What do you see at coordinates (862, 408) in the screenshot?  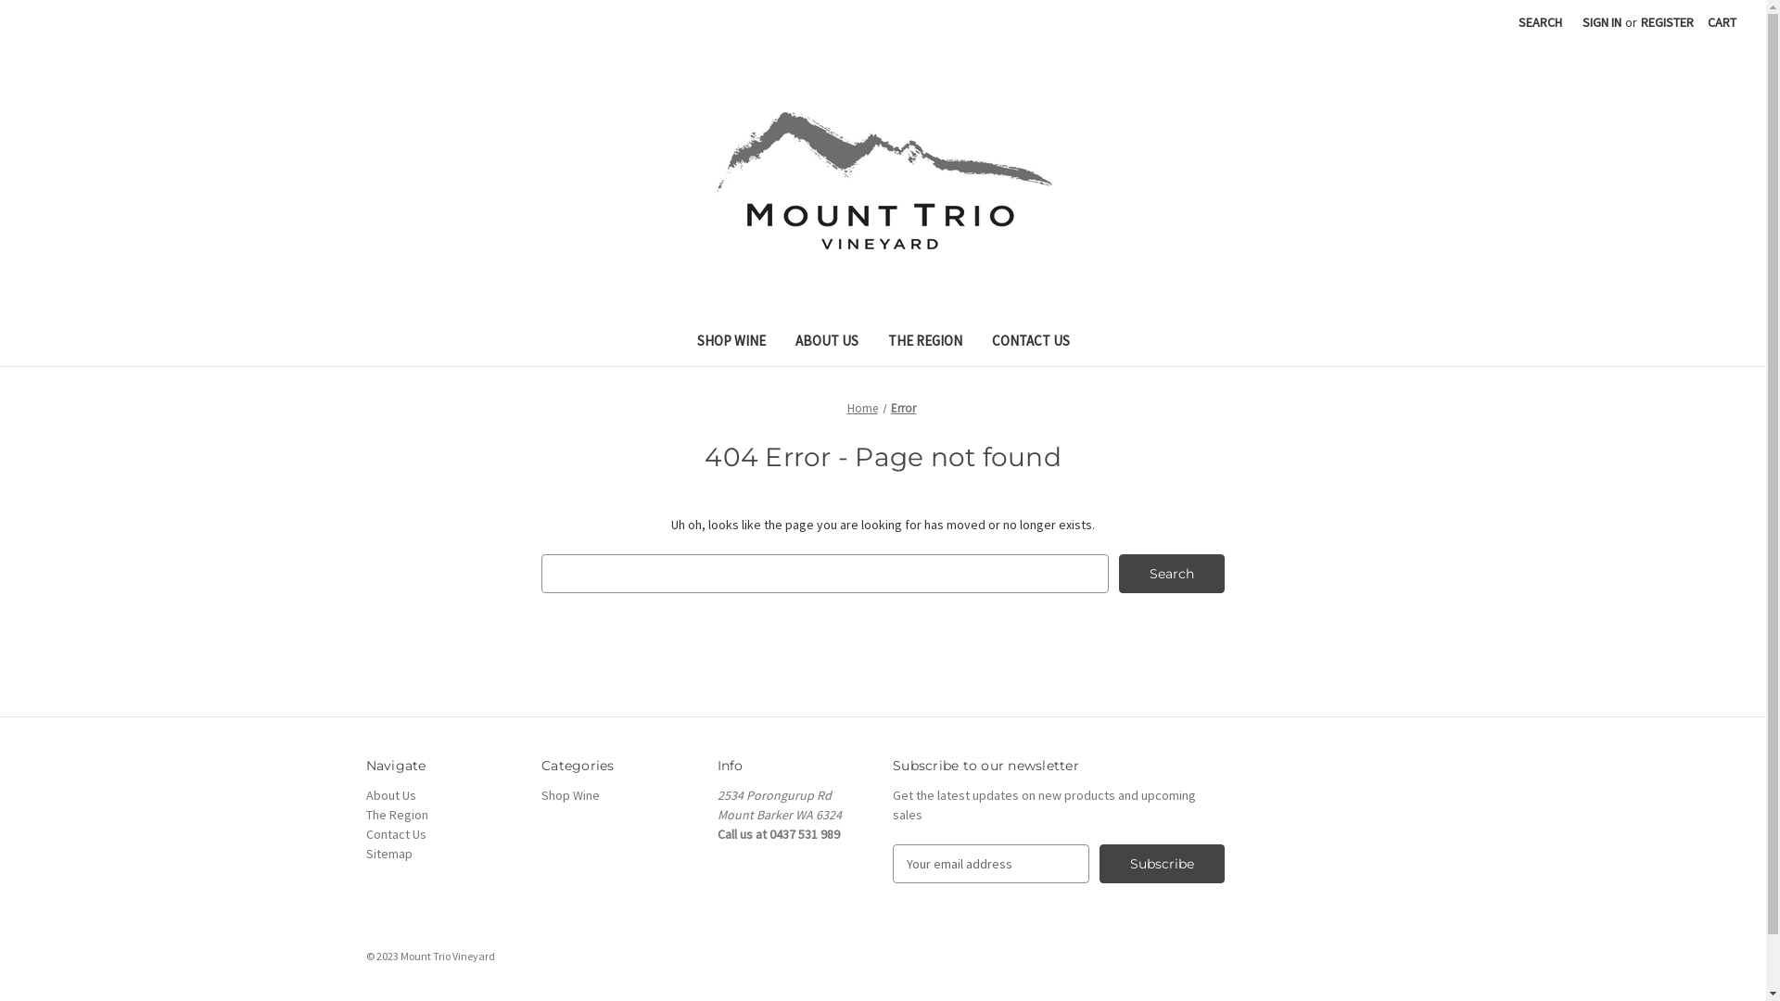 I see `Home` at bounding box center [862, 408].